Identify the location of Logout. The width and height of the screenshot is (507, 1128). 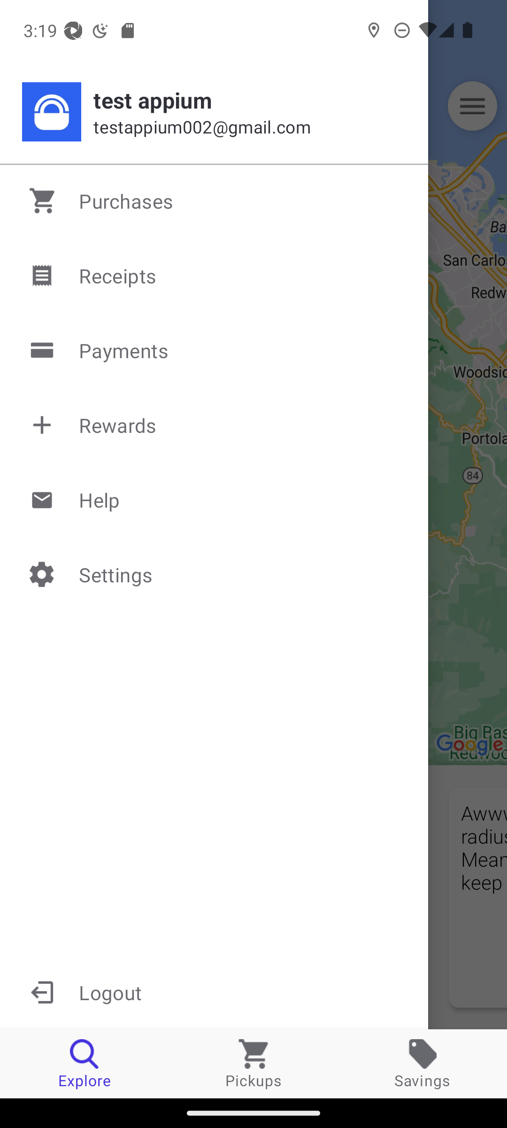
(214, 992).